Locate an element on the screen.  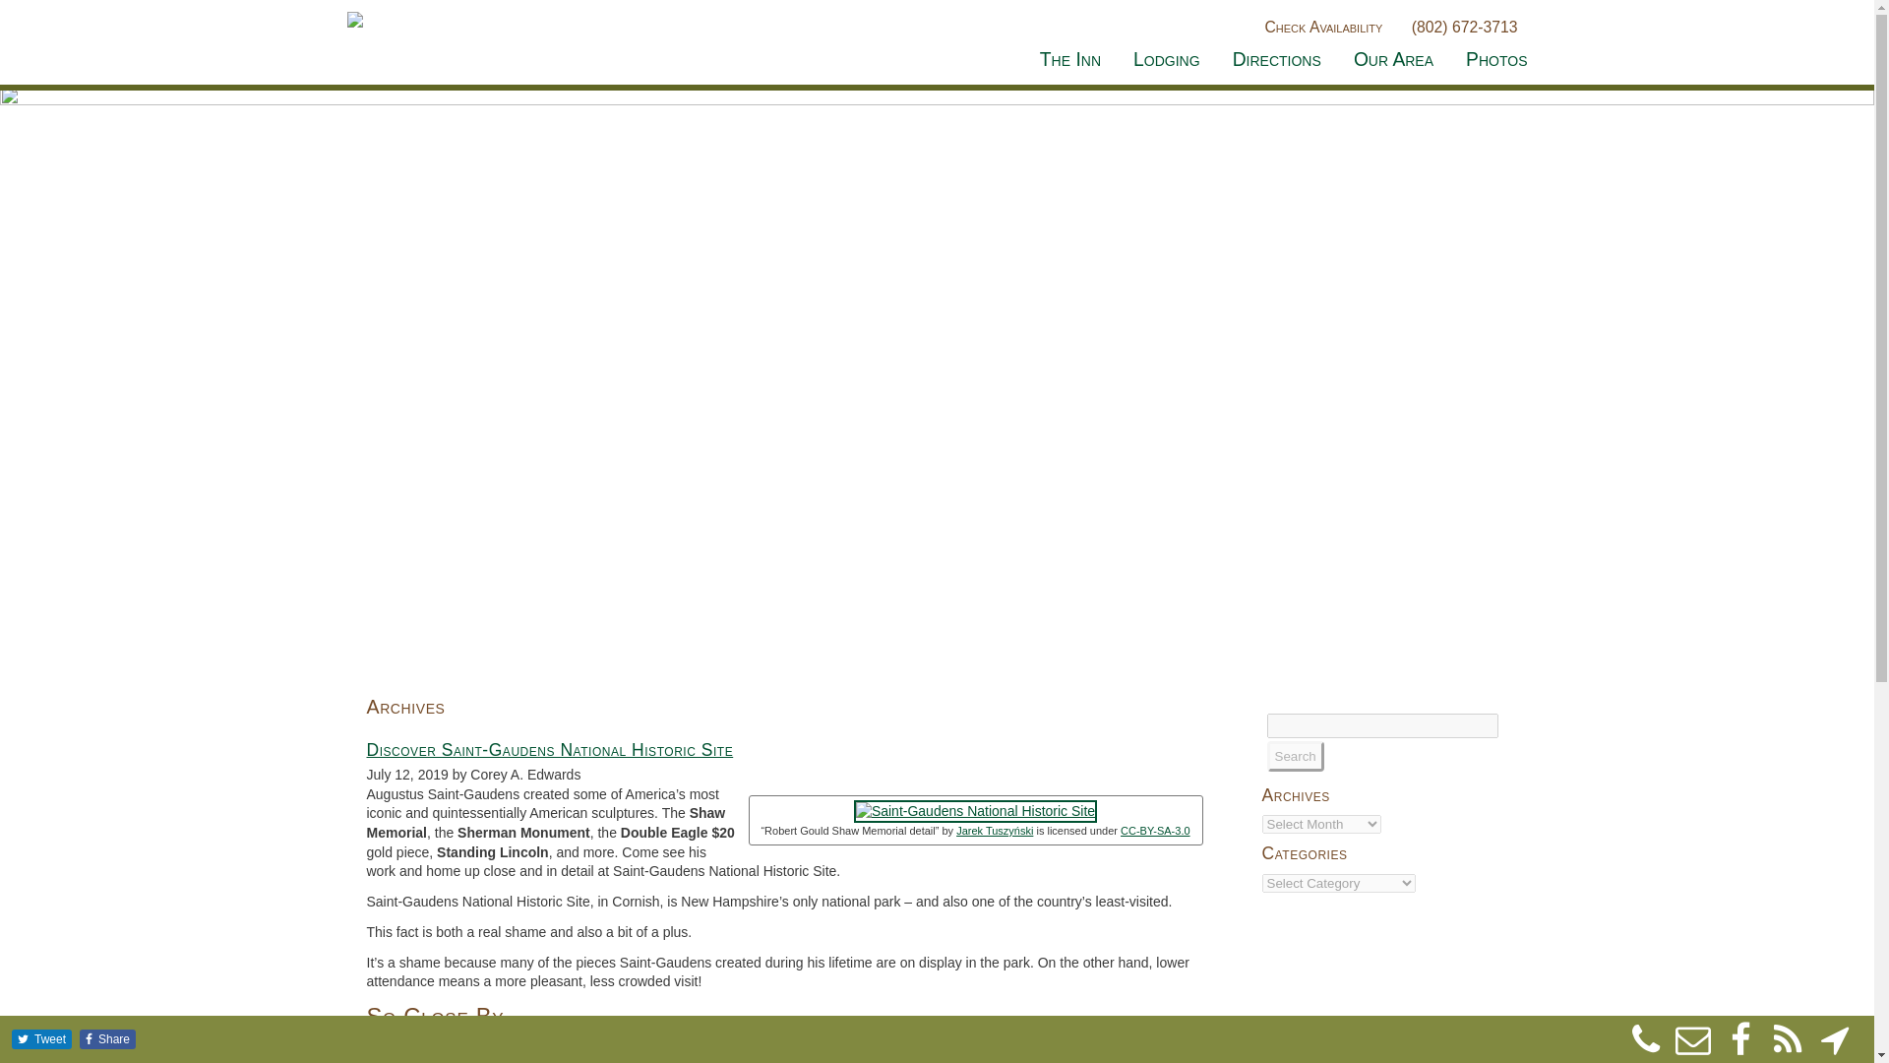
Lodging is located at coordinates (1166, 60).